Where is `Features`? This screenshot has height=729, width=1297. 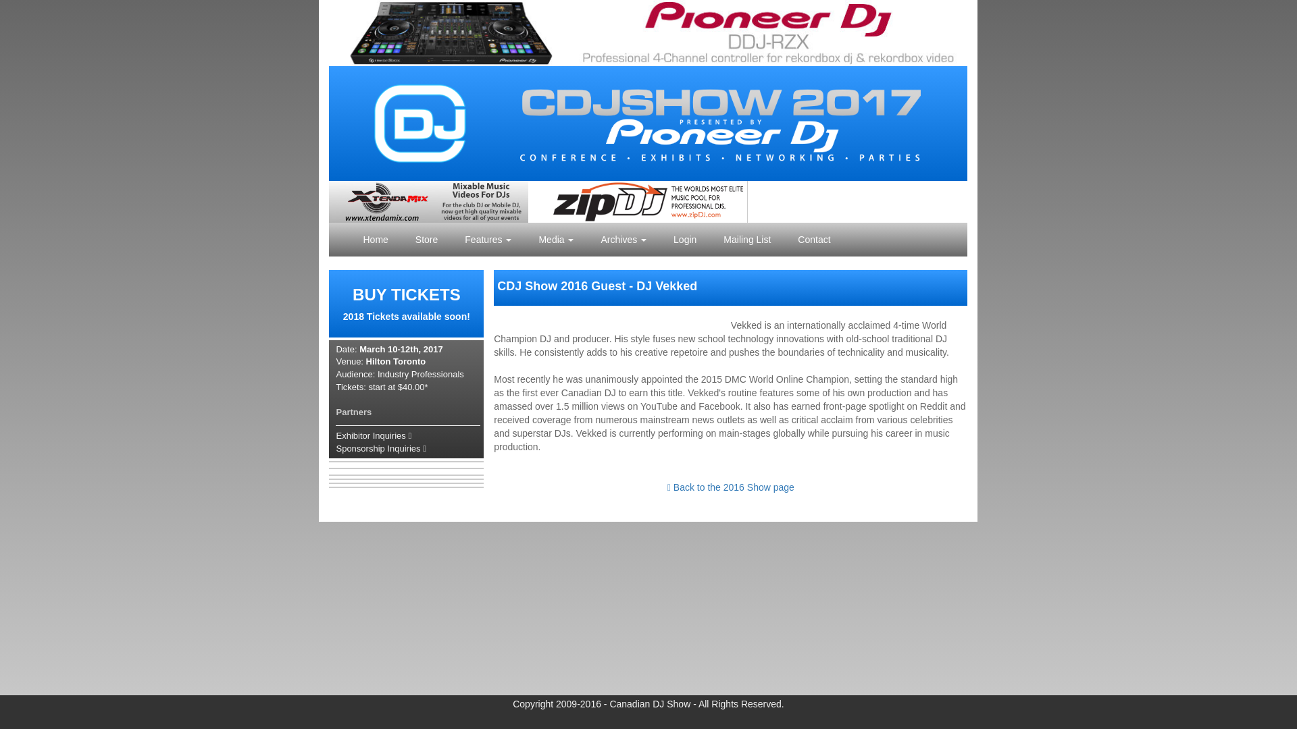
Features is located at coordinates (407, 304).